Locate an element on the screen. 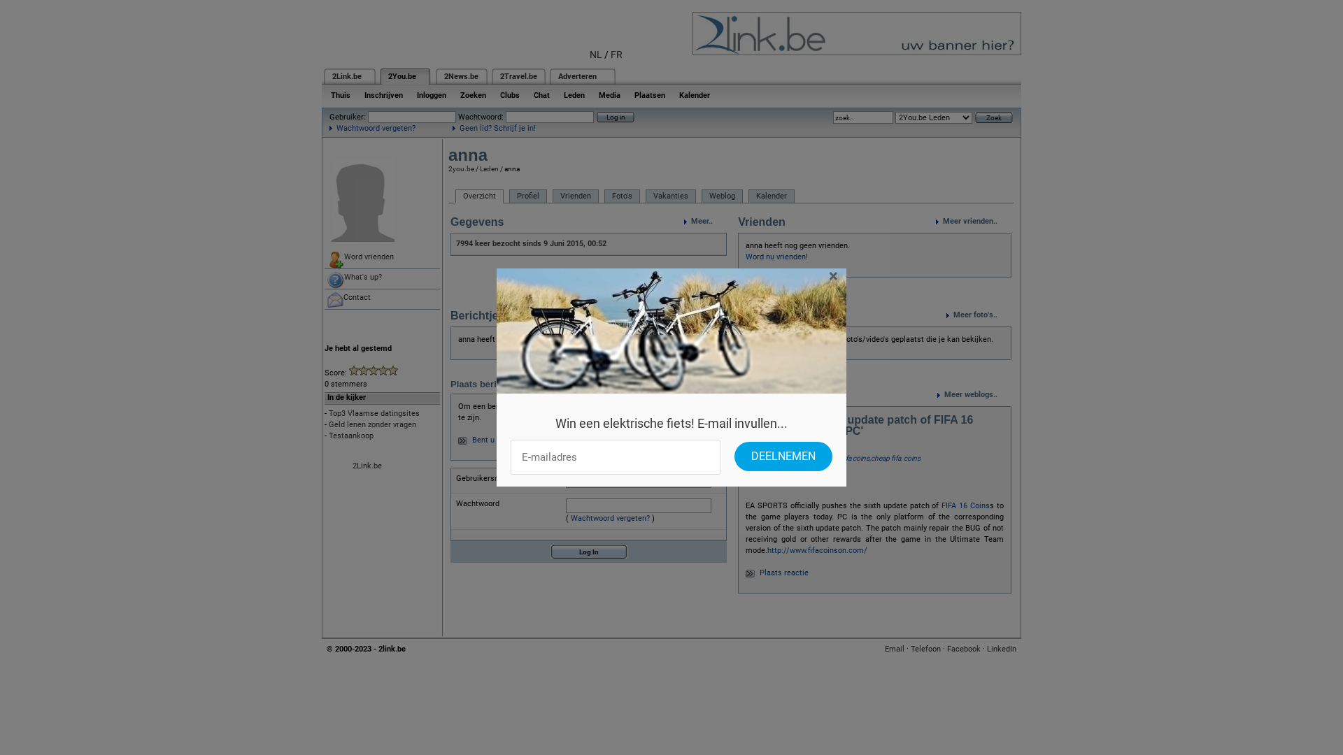  2You.be is located at coordinates (402, 77).